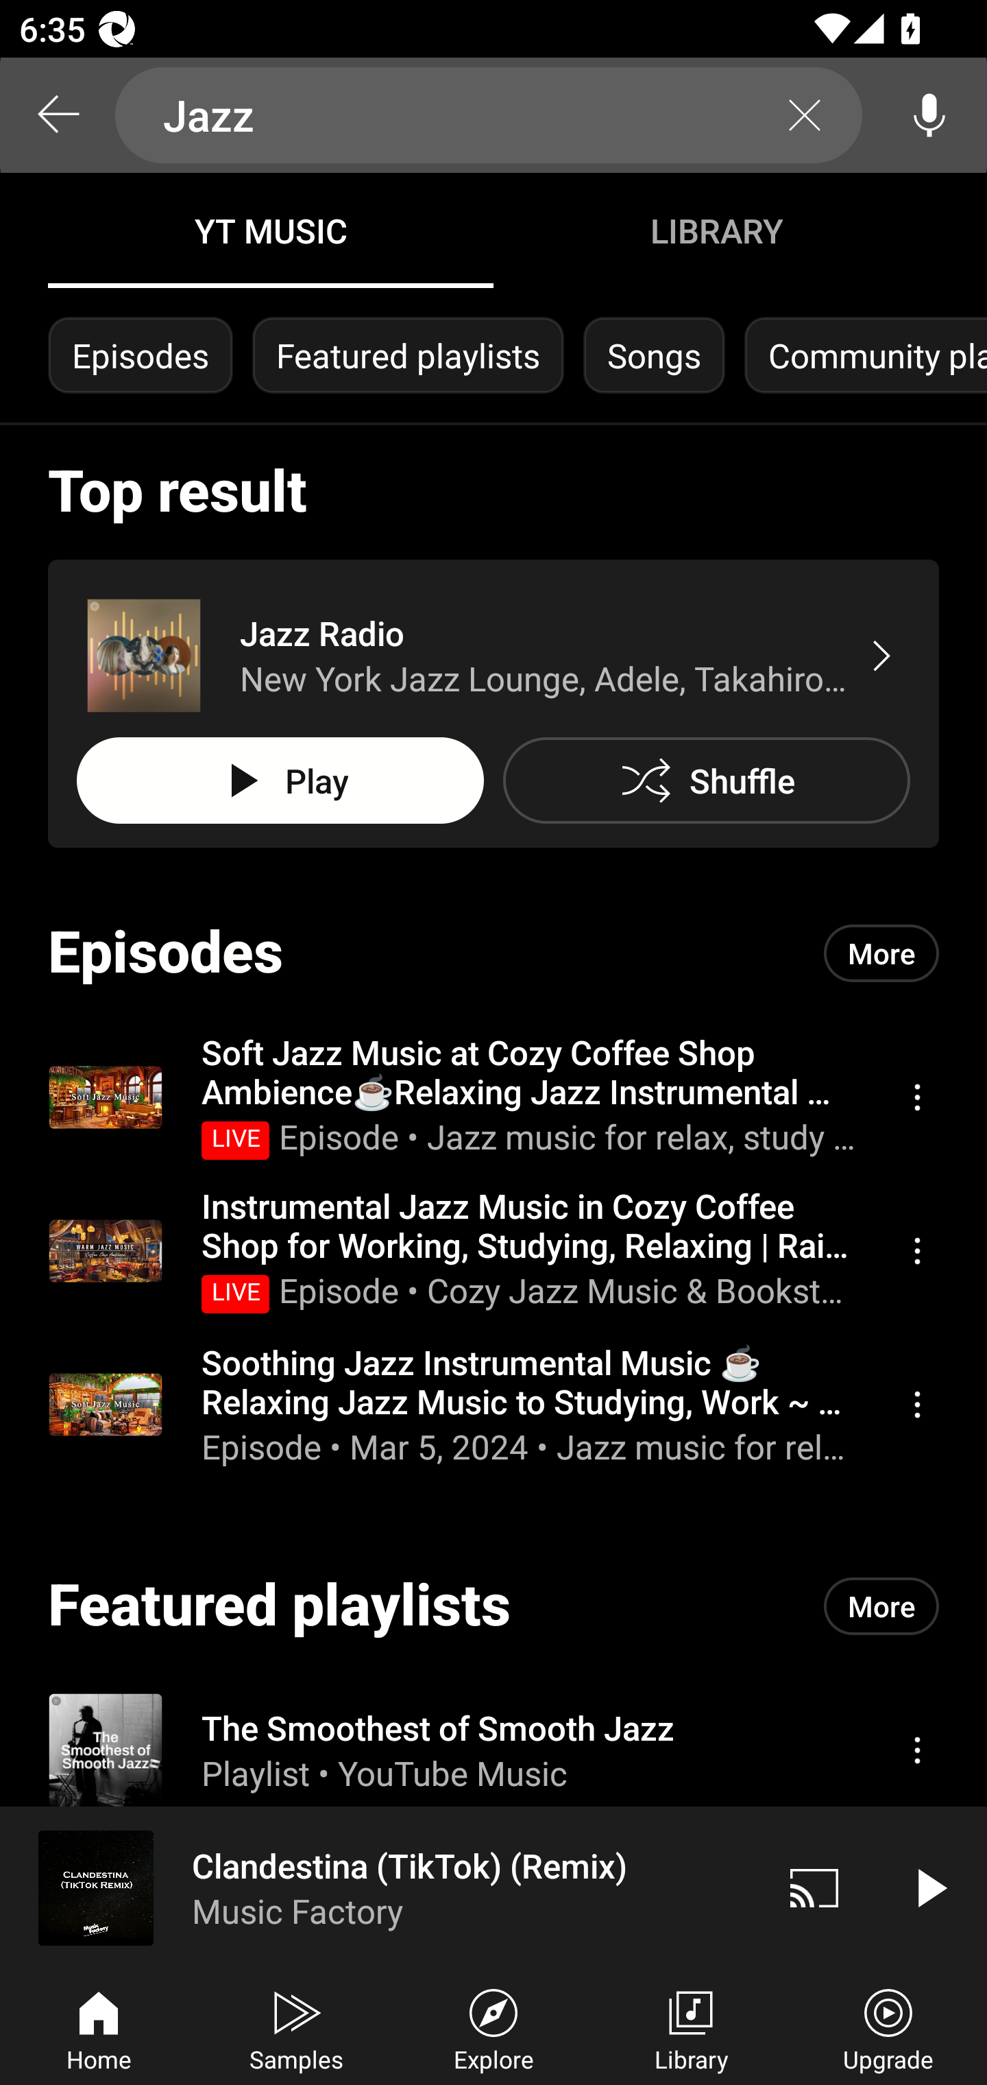 The image size is (987, 2085). What do you see at coordinates (140, 355) in the screenshot?
I see `Episodes` at bounding box center [140, 355].